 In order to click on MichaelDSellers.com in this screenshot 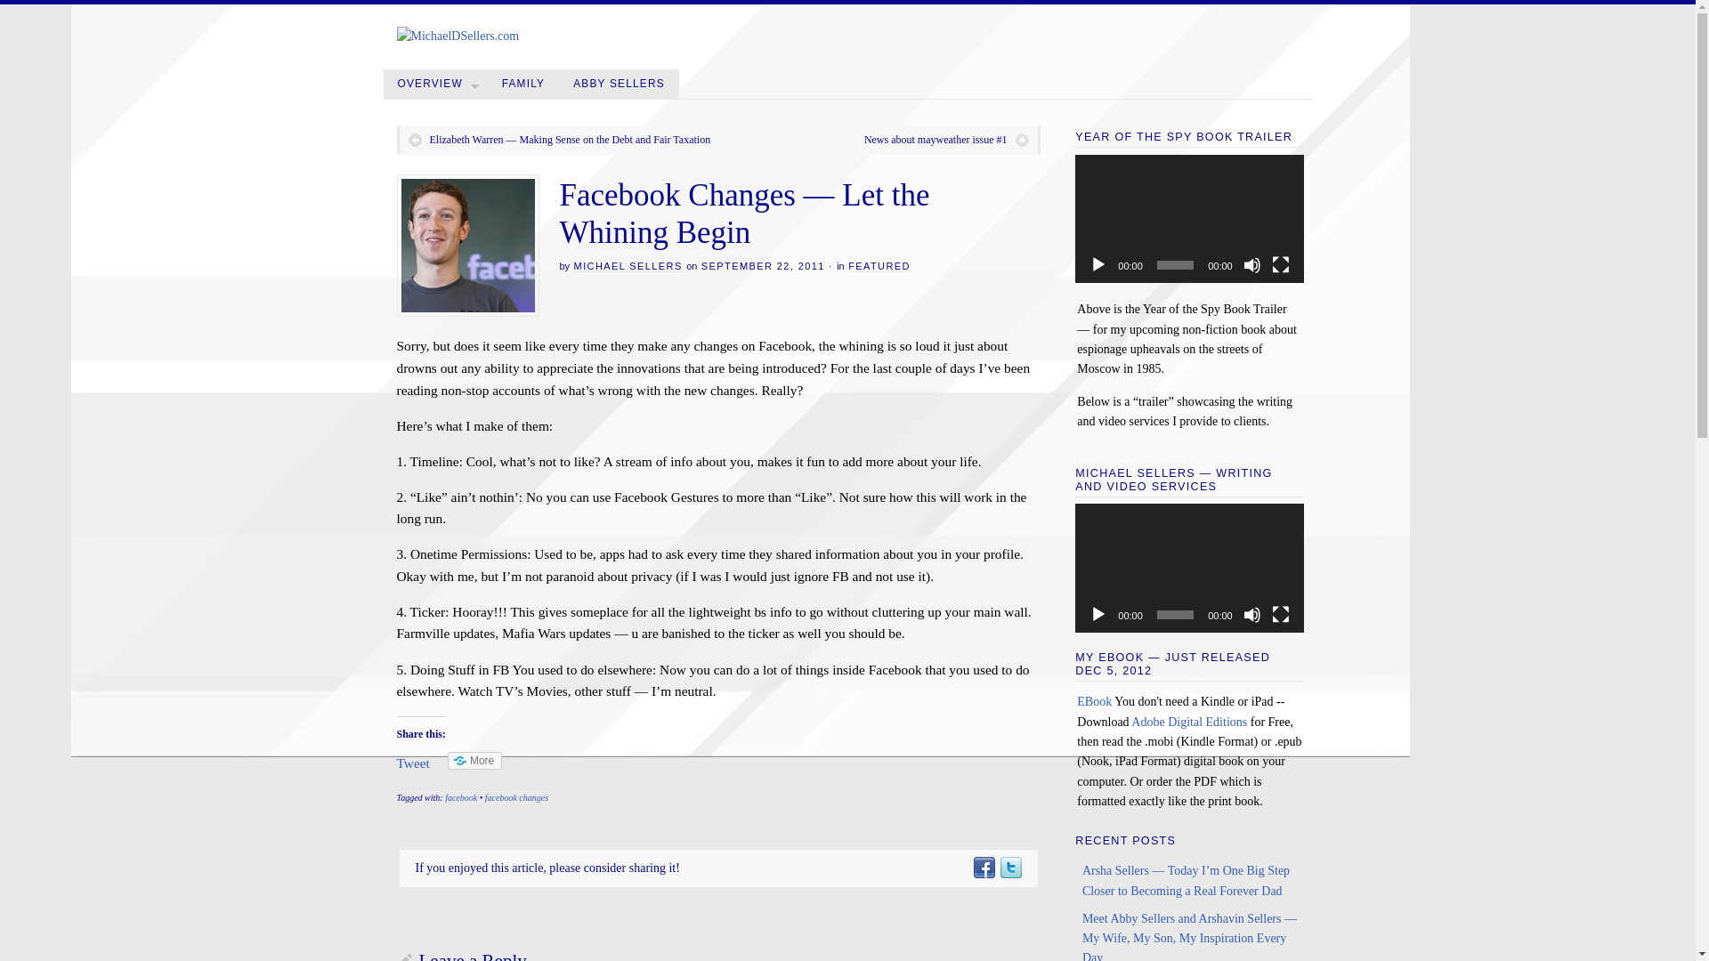, I will do `click(458, 36)`.